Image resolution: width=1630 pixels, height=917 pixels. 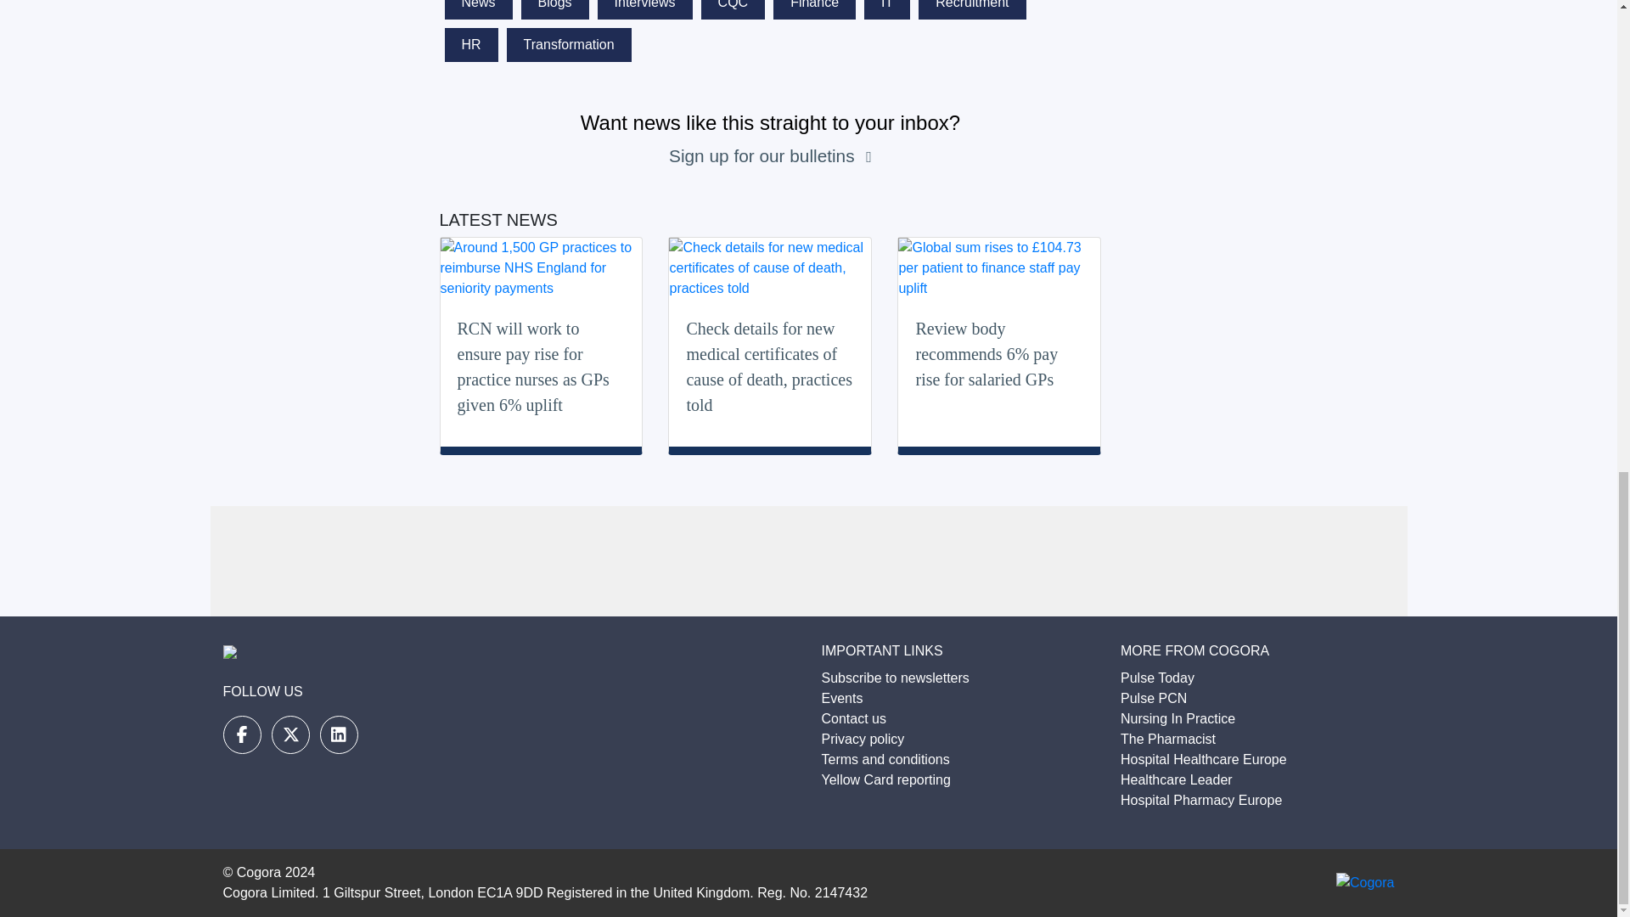 What do you see at coordinates (1200, 800) in the screenshot?
I see `Hospital Pharmacy Europe` at bounding box center [1200, 800].